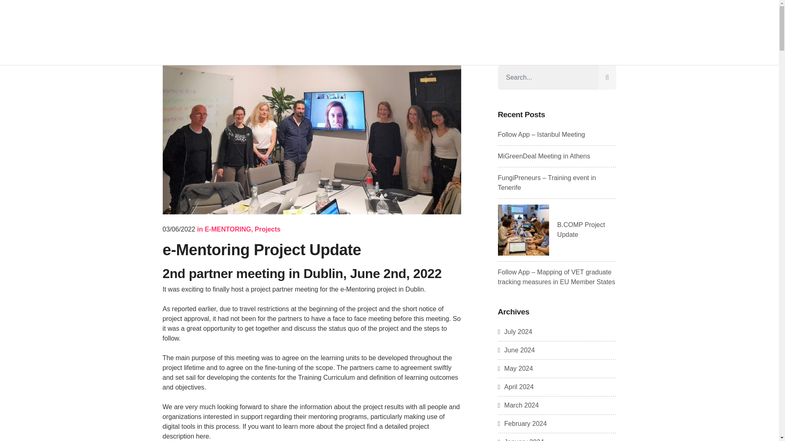 Image resolution: width=785 pixels, height=441 pixels. Describe the element at coordinates (515, 332) in the screenshot. I see `July 2024` at that location.